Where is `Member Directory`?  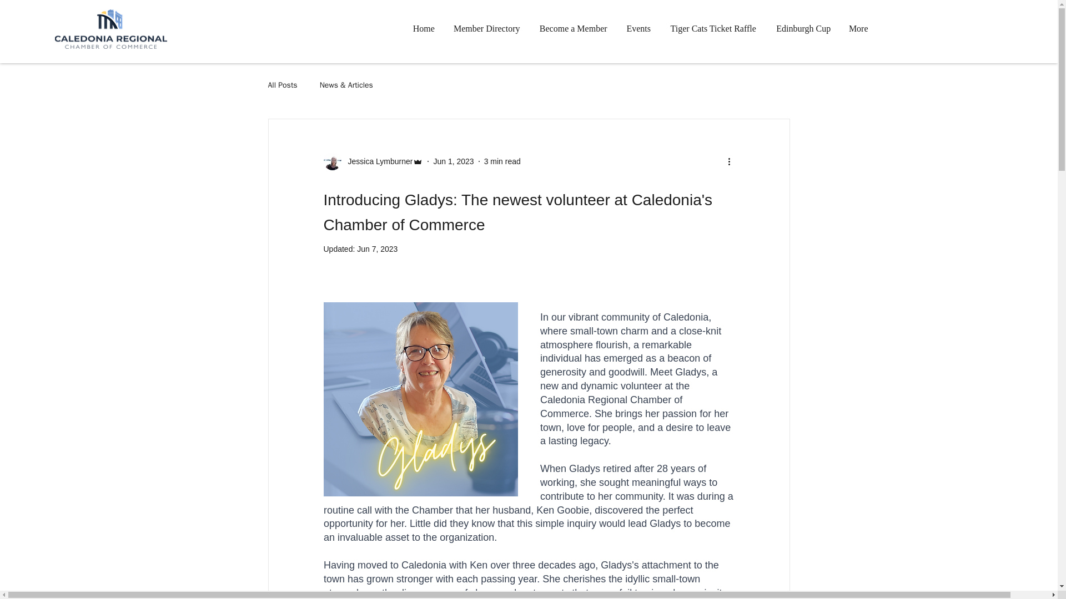
Member Directory is located at coordinates (487, 29).